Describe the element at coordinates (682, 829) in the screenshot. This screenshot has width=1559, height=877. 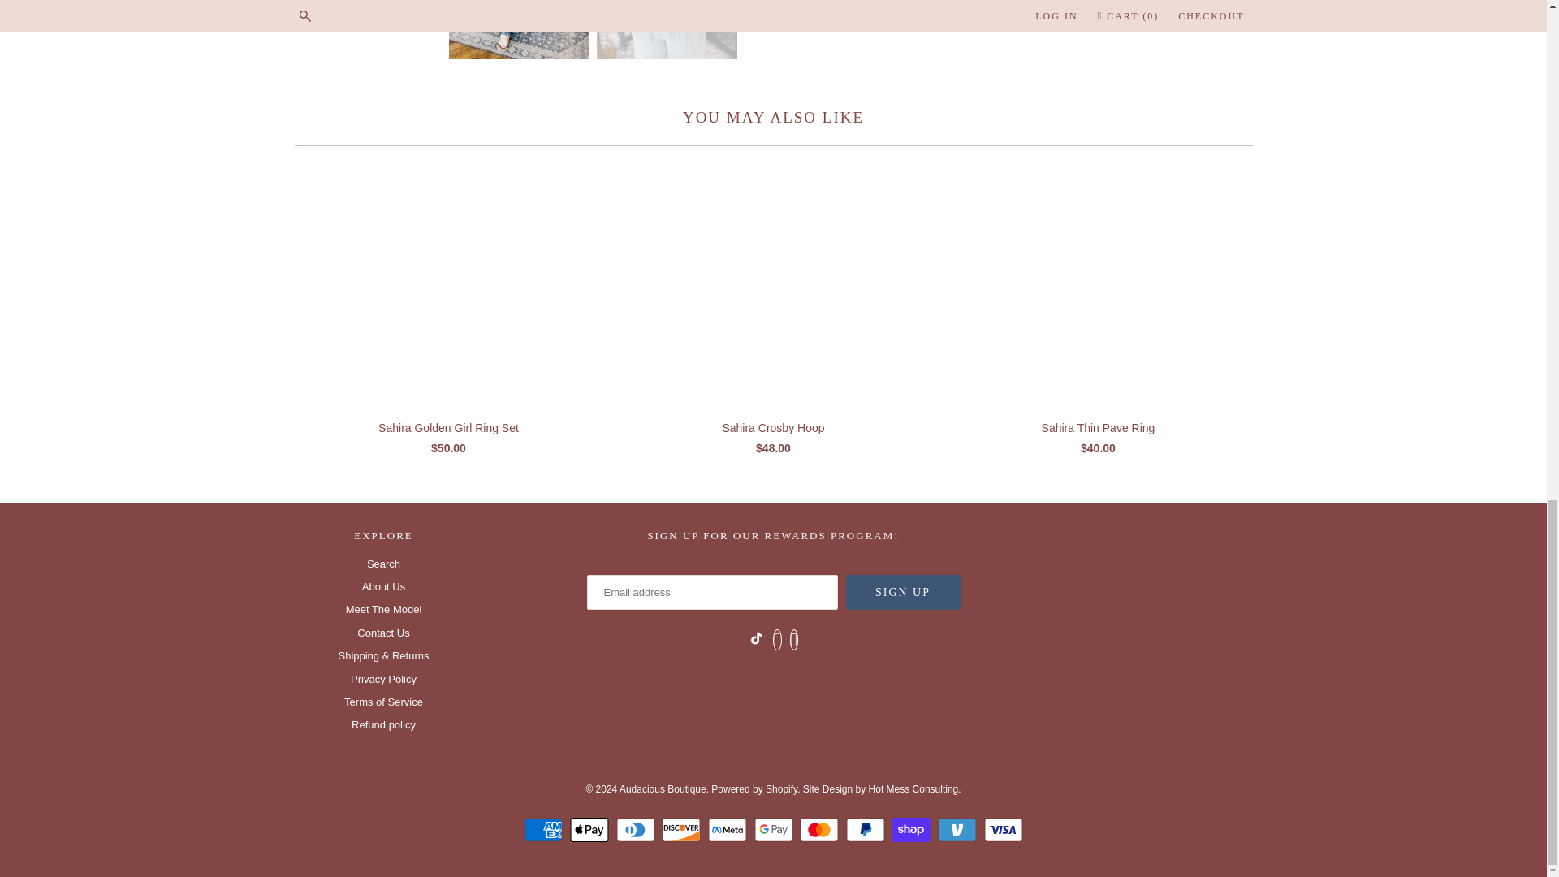
I see `Discover` at that location.